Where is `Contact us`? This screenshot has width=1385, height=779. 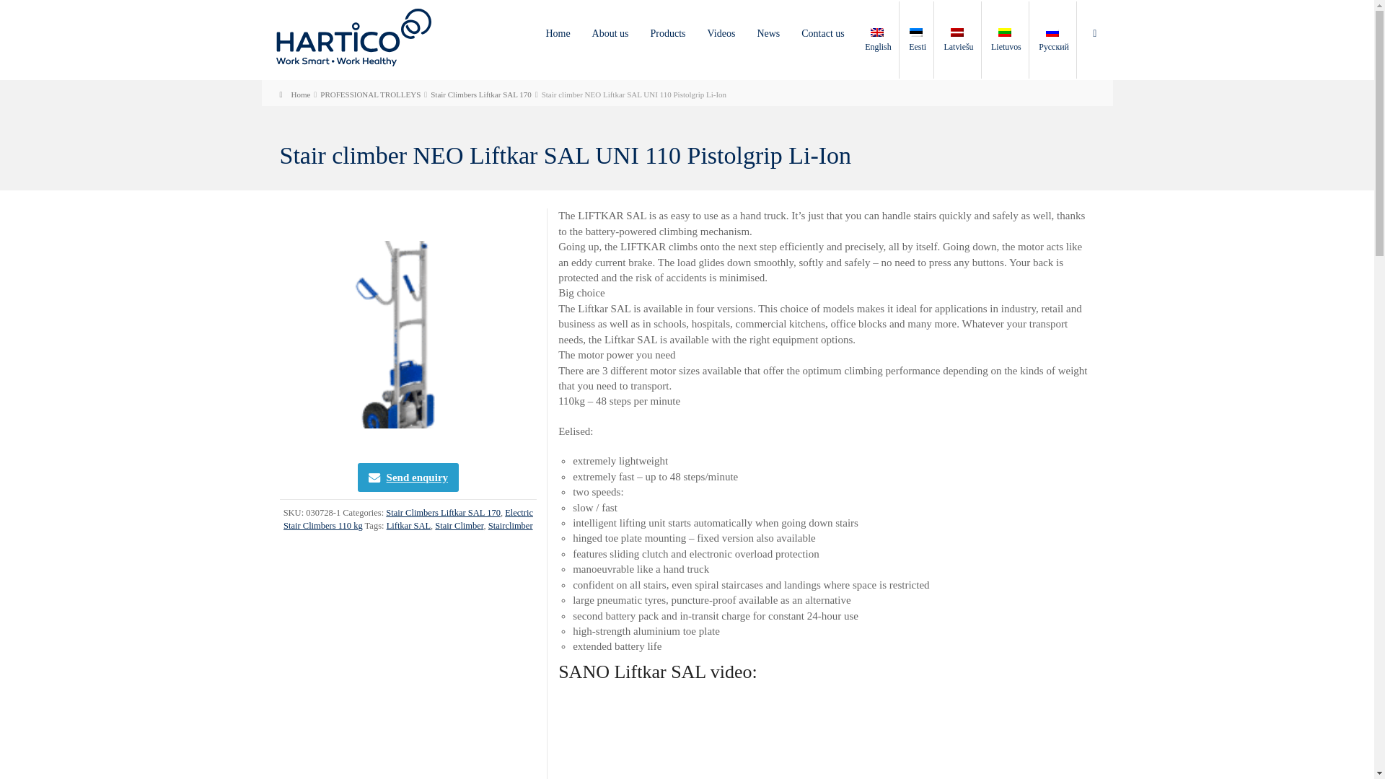
Contact us is located at coordinates (823, 33).